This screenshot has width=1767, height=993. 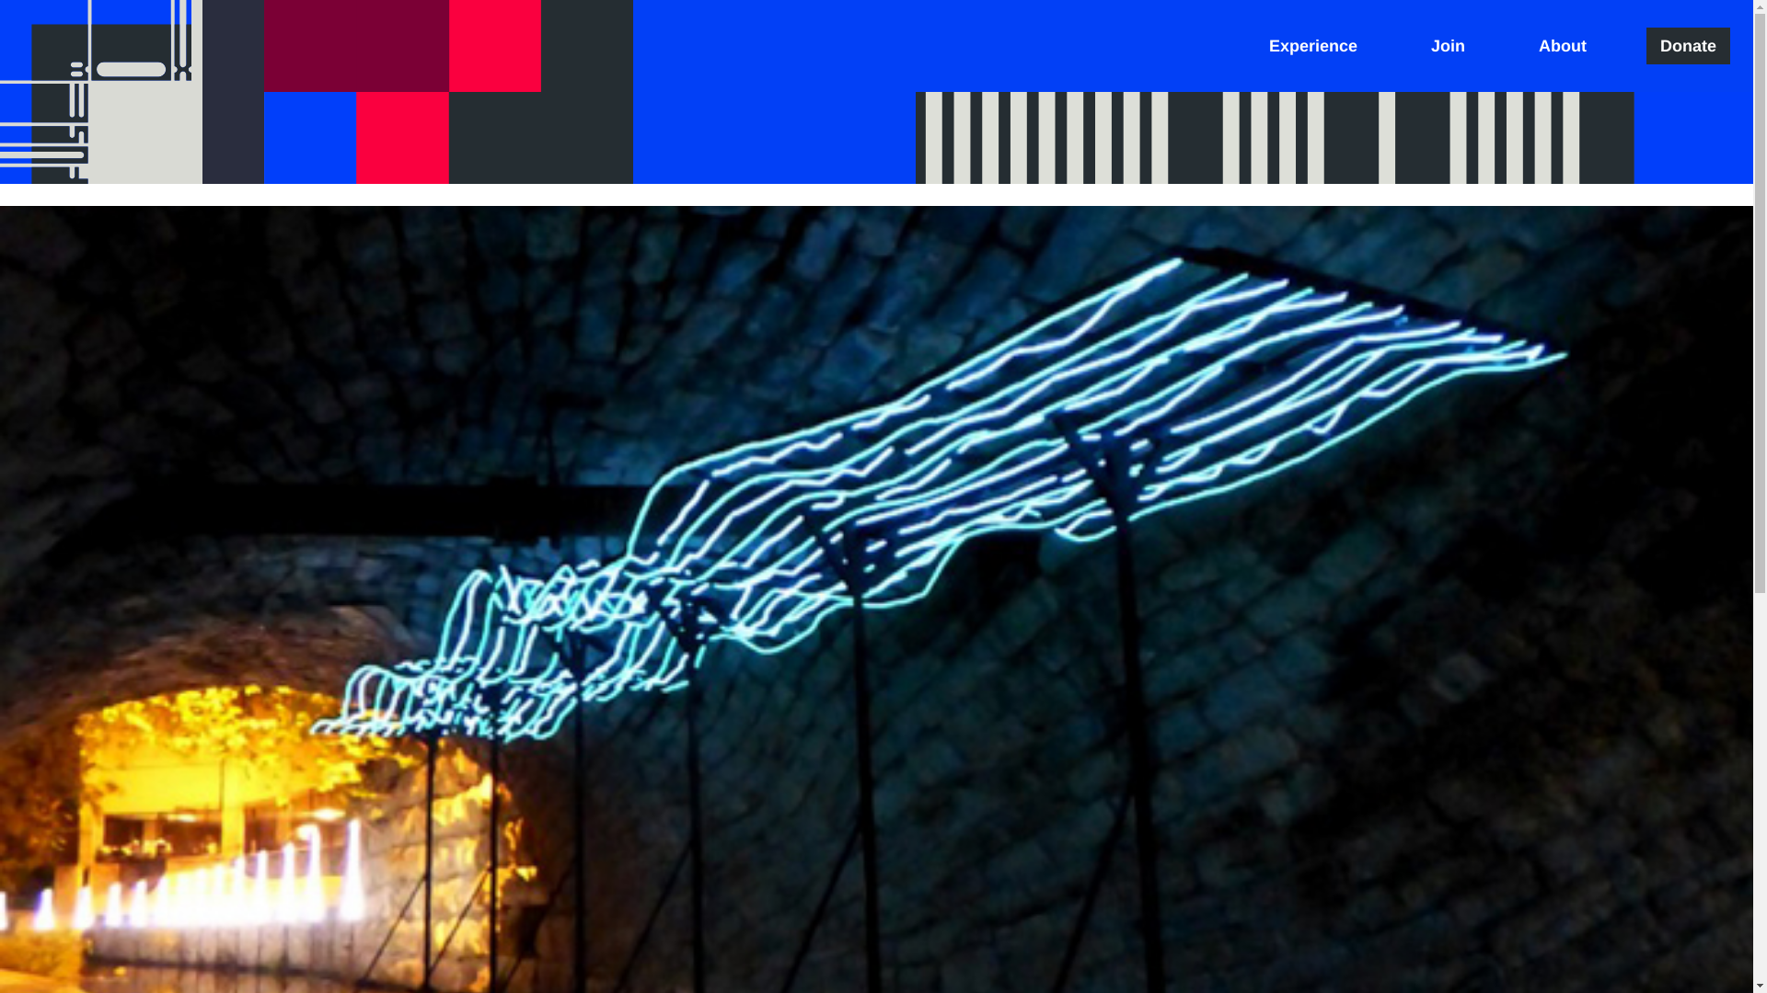 I want to click on Join, so click(x=1448, y=46).